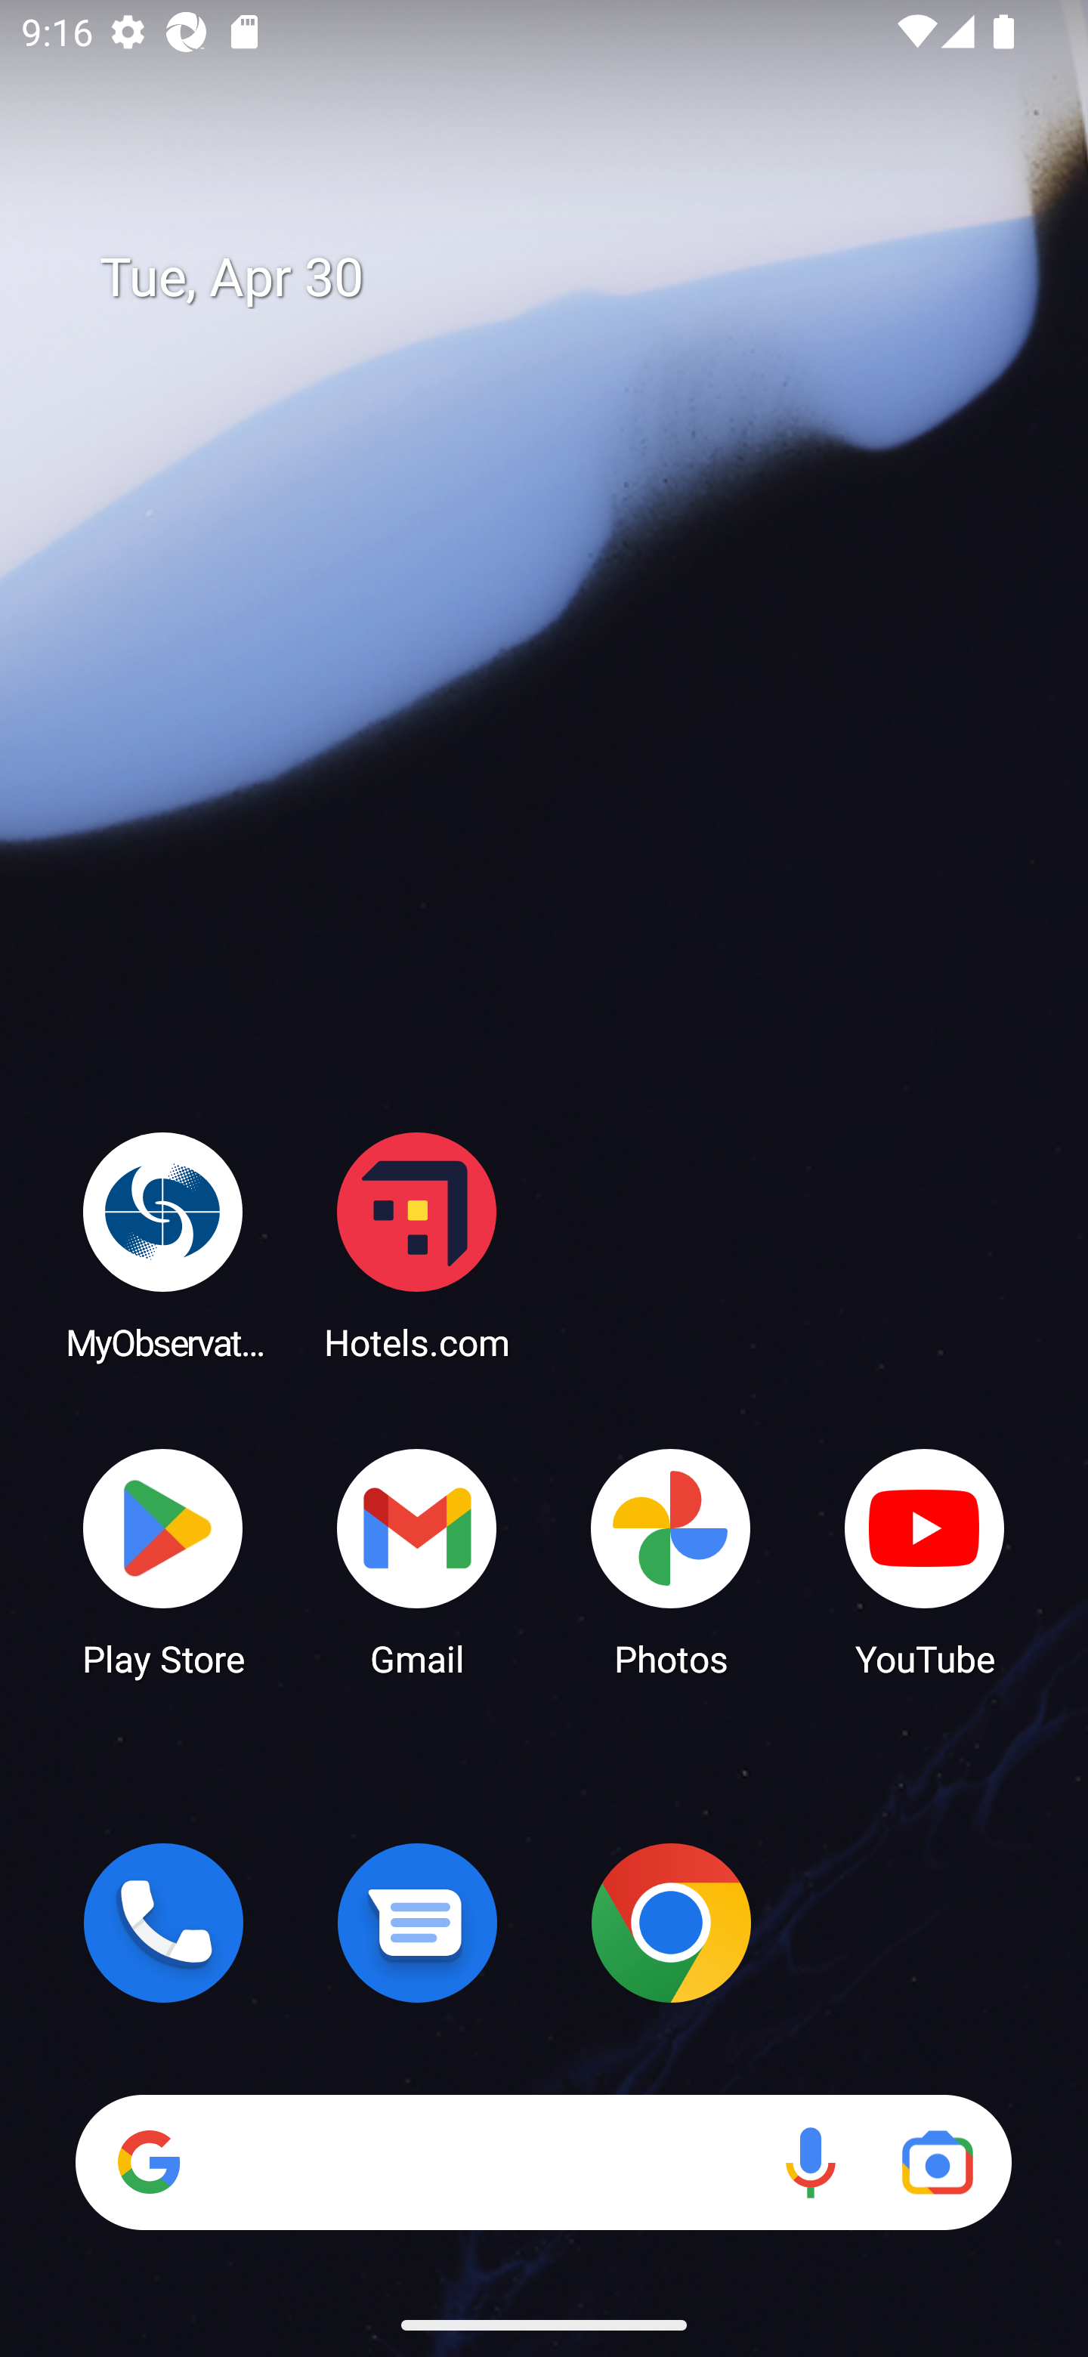 The image size is (1088, 2357). What do you see at coordinates (163, 1561) in the screenshot?
I see `Play Store` at bounding box center [163, 1561].